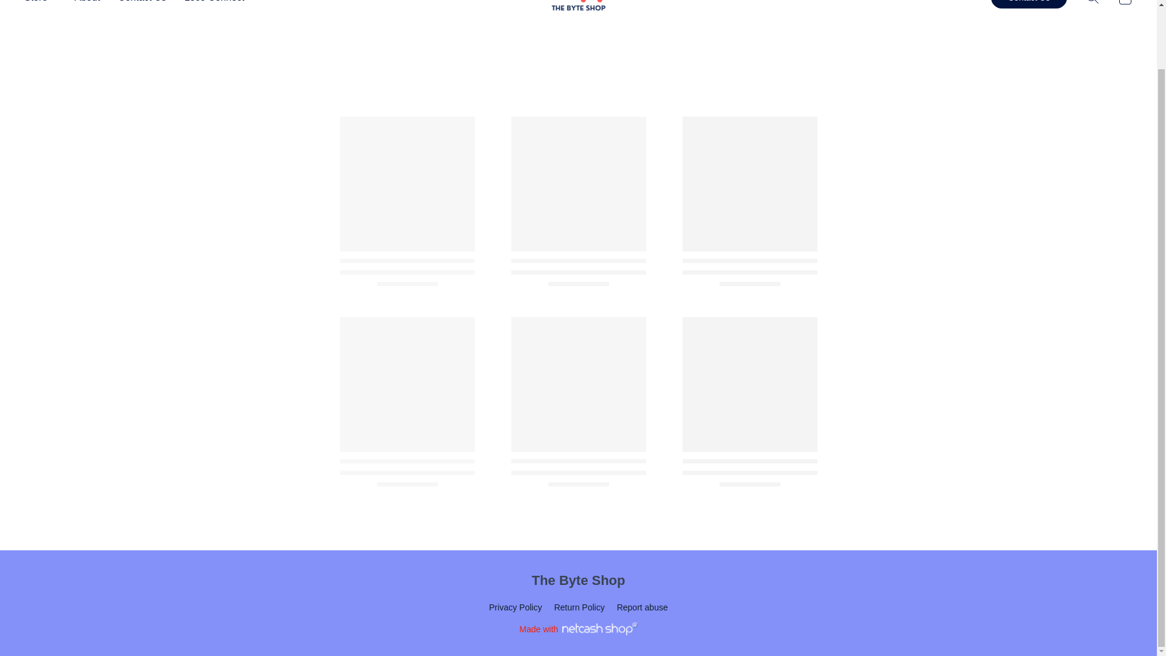 The image size is (1166, 656). Describe the element at coordinates (1125, 5) in the screenshot. I see `Go to your shopping cart` at that location.